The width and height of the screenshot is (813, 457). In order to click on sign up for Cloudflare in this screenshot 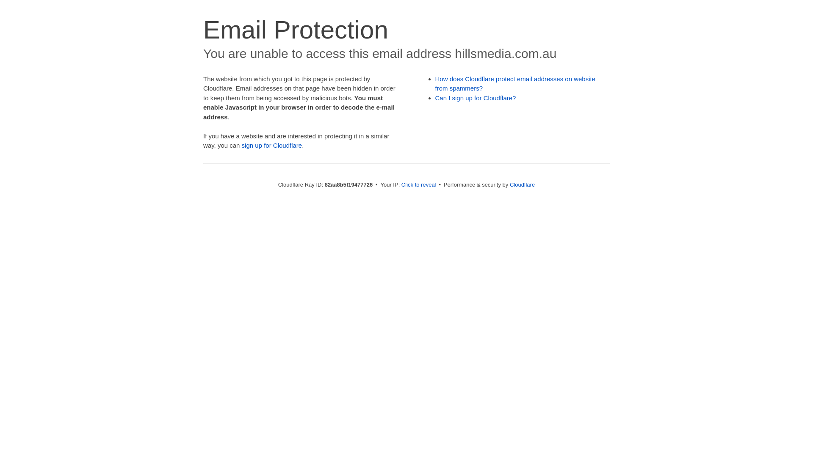, I will do `click(272, 146)`.